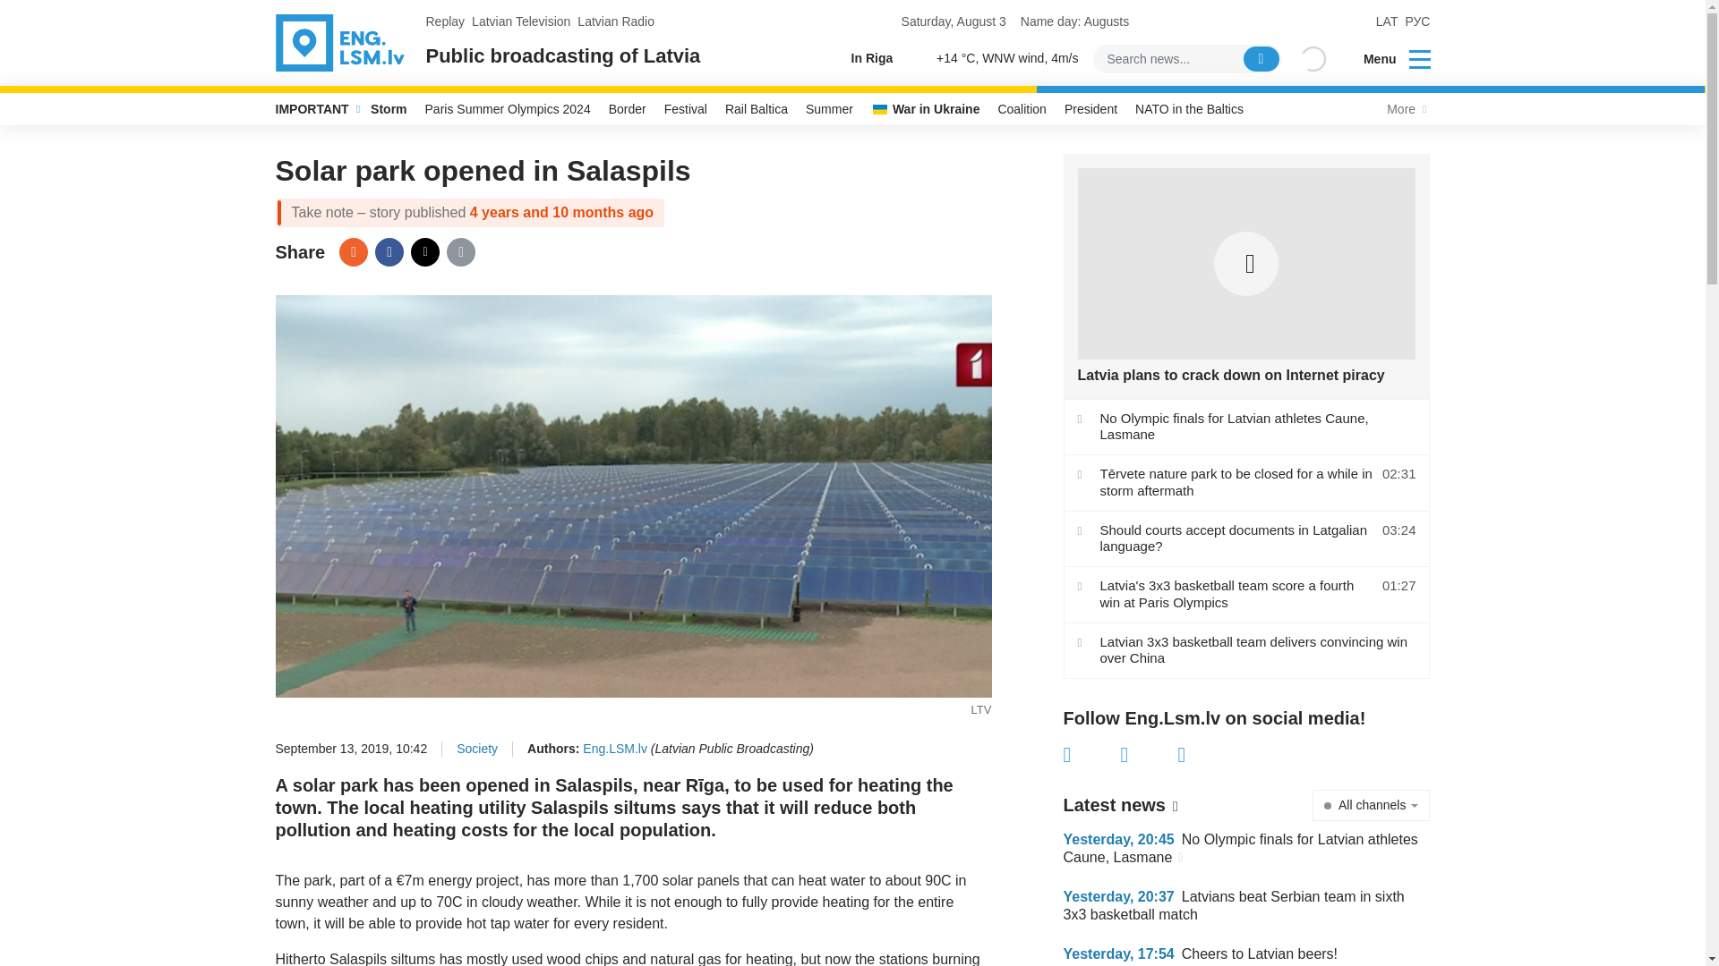 The width and height of the screenshot is (1719, 966). Describe the element at coordinates (508, 109) in the screenshot. I see `Paris Summer Olympics 2024` at that location.